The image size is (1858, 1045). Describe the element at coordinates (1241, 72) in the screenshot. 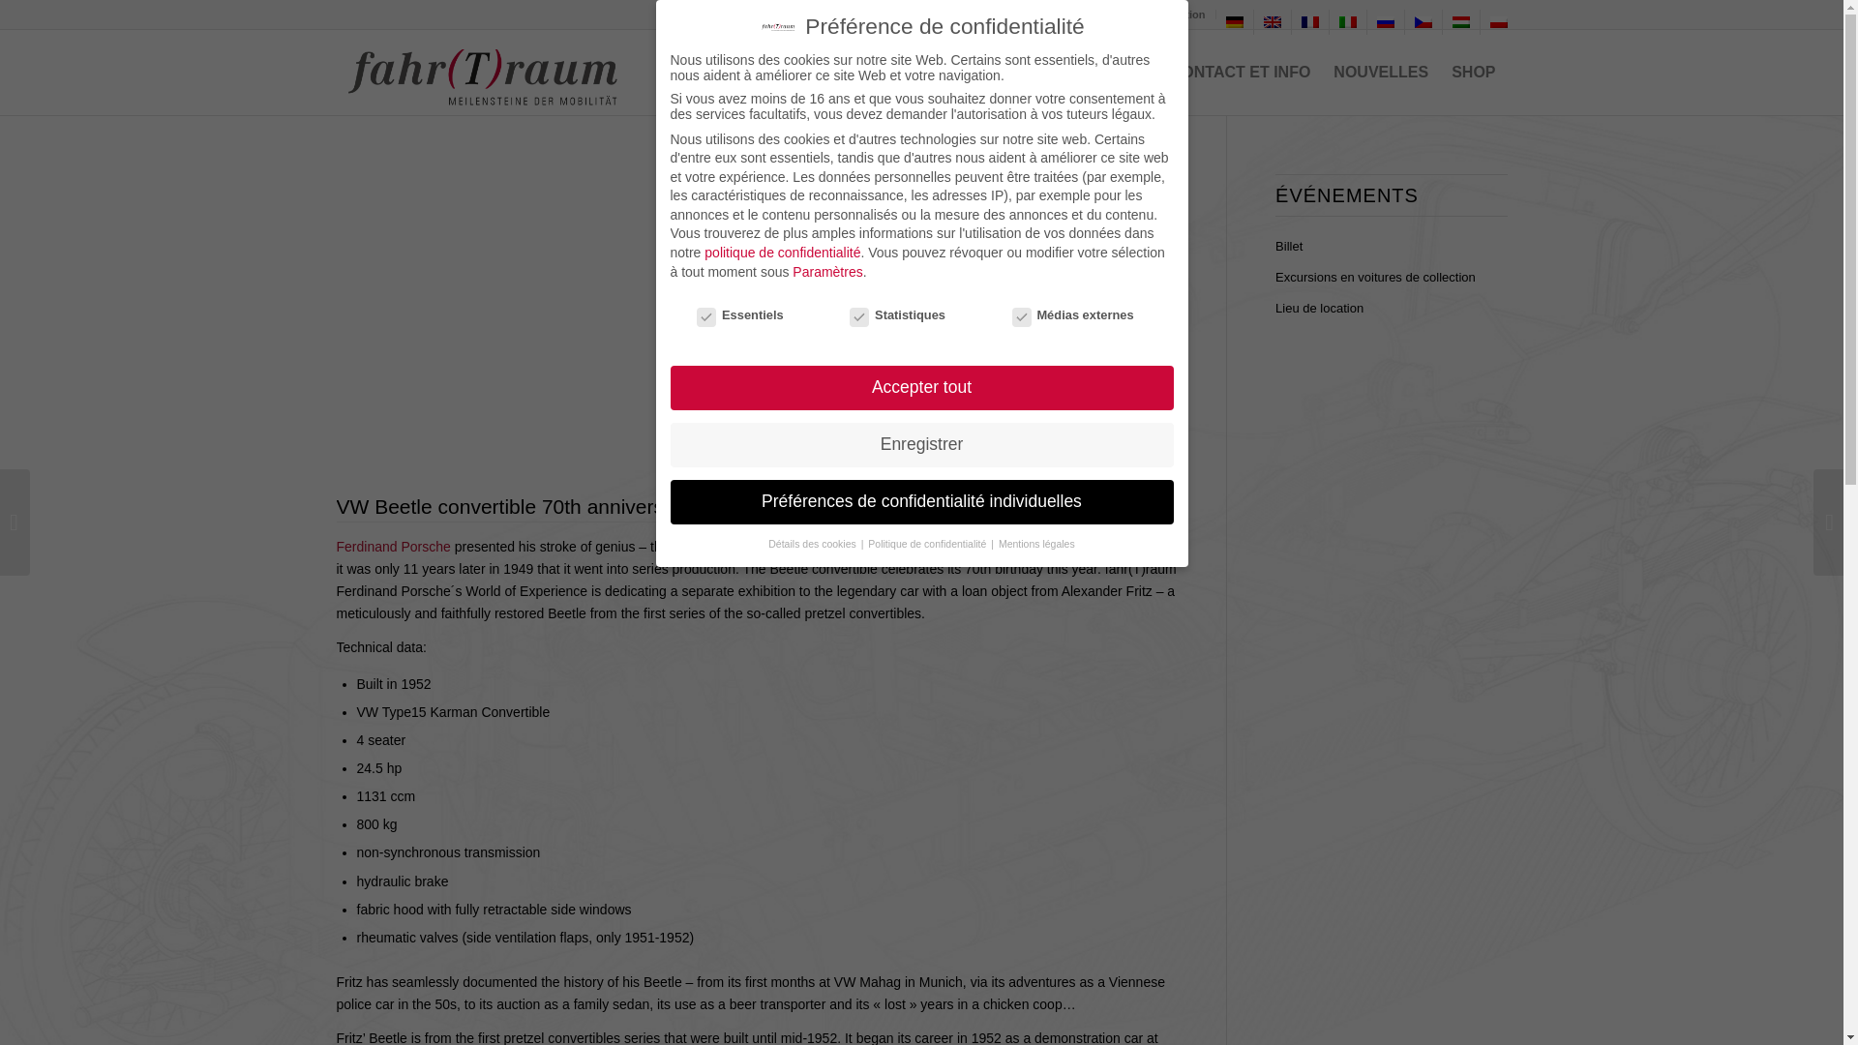

I see `CONTACT ET INFO` at that location.